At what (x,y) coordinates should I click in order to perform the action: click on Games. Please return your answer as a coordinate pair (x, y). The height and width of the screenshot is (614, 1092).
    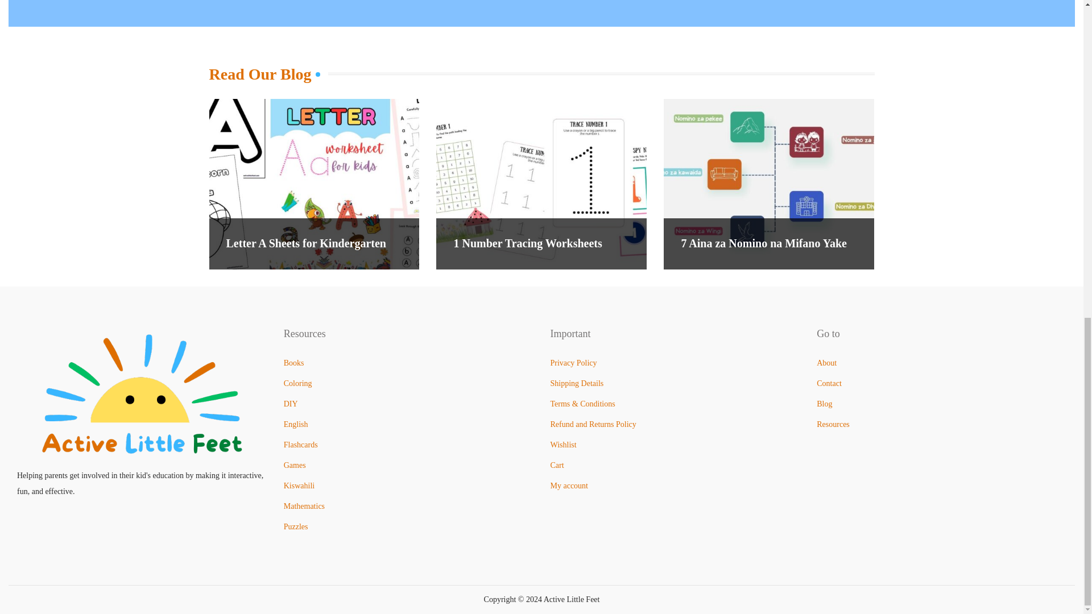
    Looking at the image, I should click on (295, 465).